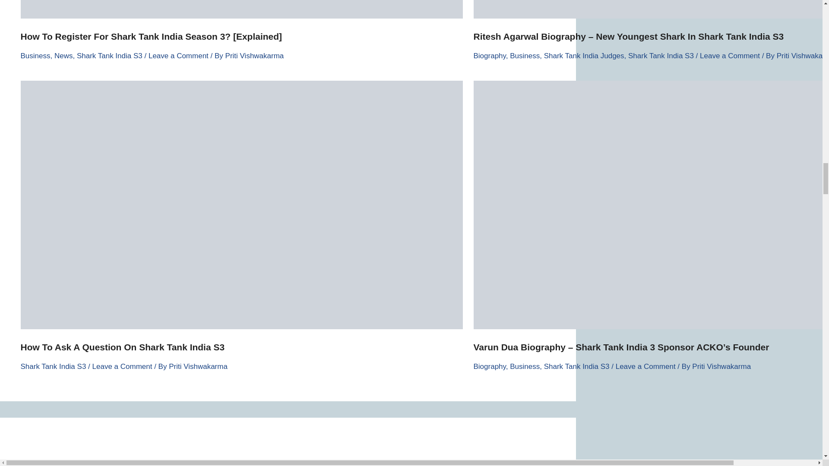 This screenshot has height=466, width=829. I want to click on Business, so click(35, 56).